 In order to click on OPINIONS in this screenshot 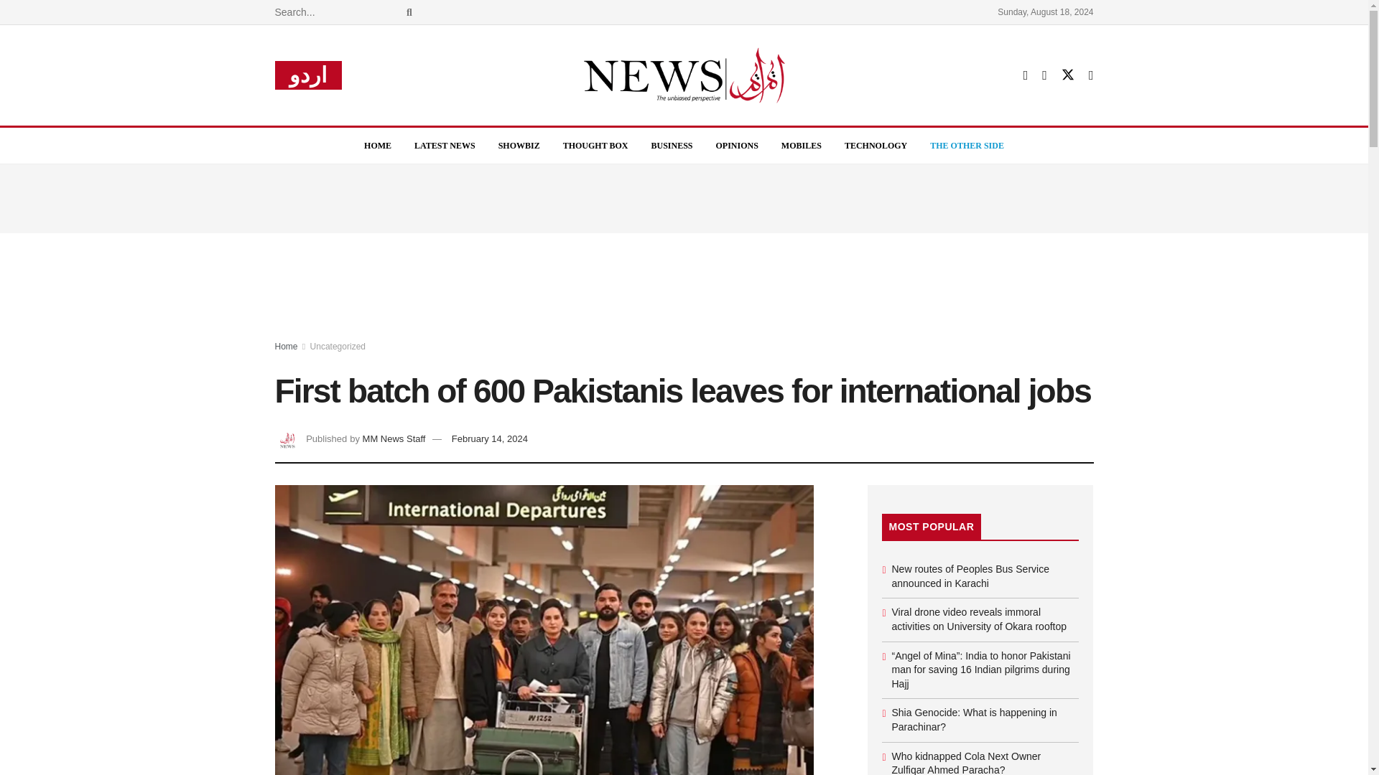, I will do `click(737, 145)`.